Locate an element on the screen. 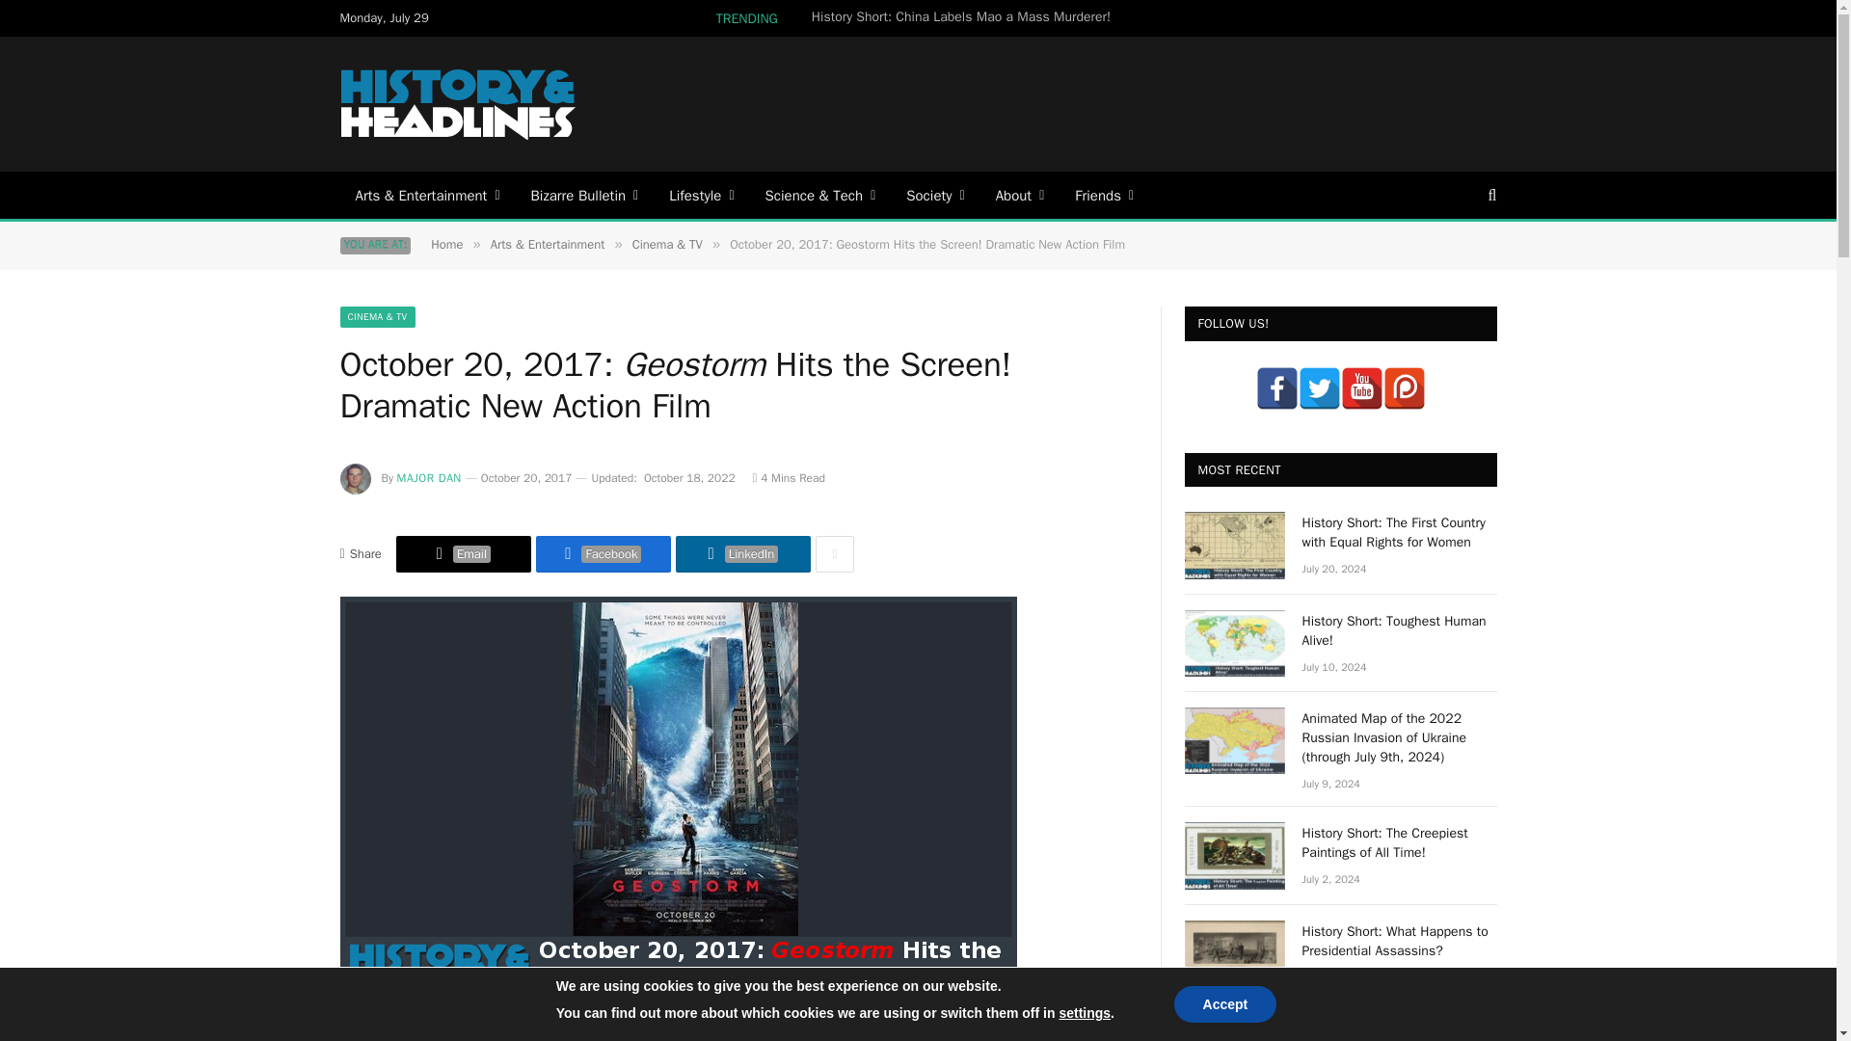 This screenshot has height=1041, width=1851. History and Headlines is located at coordinates (459, 104).